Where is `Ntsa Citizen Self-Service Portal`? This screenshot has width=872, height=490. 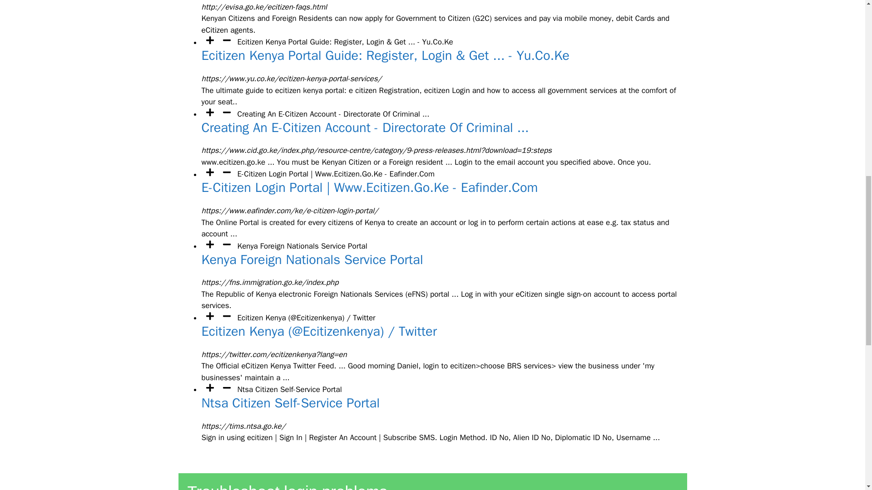
Ntsa Citizen Self-Service Portal is located at coordinates (291, 403).